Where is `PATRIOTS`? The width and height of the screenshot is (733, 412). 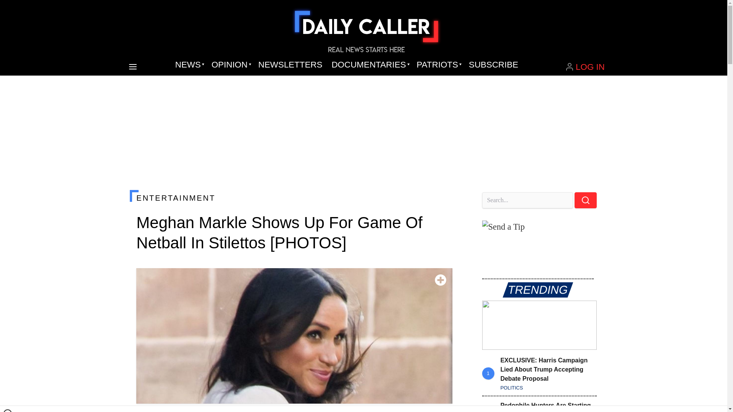
PATRIOTS is located at coordinates (438, 65).